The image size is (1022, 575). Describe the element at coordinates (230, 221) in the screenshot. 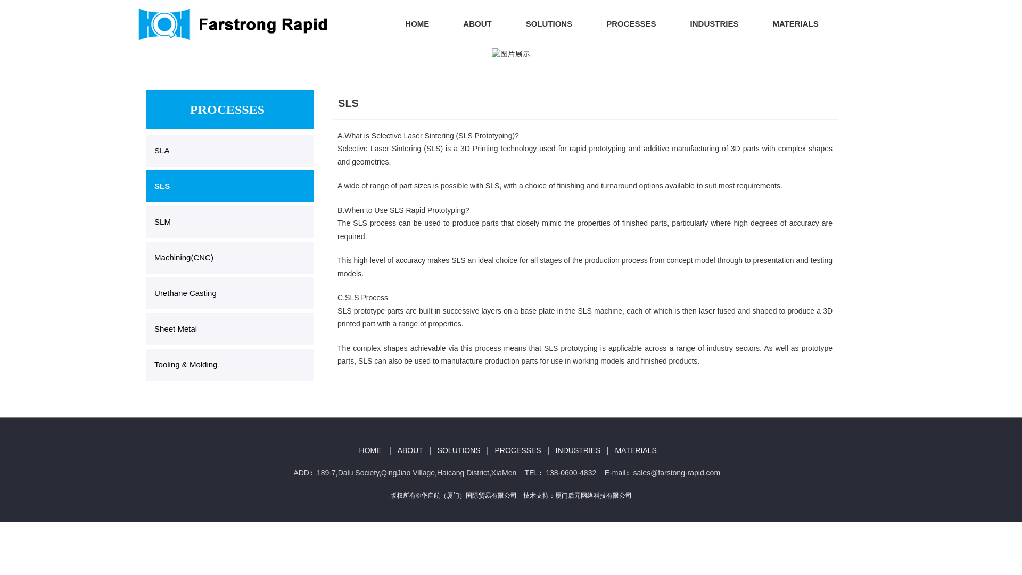

I see `SLM` at that location.